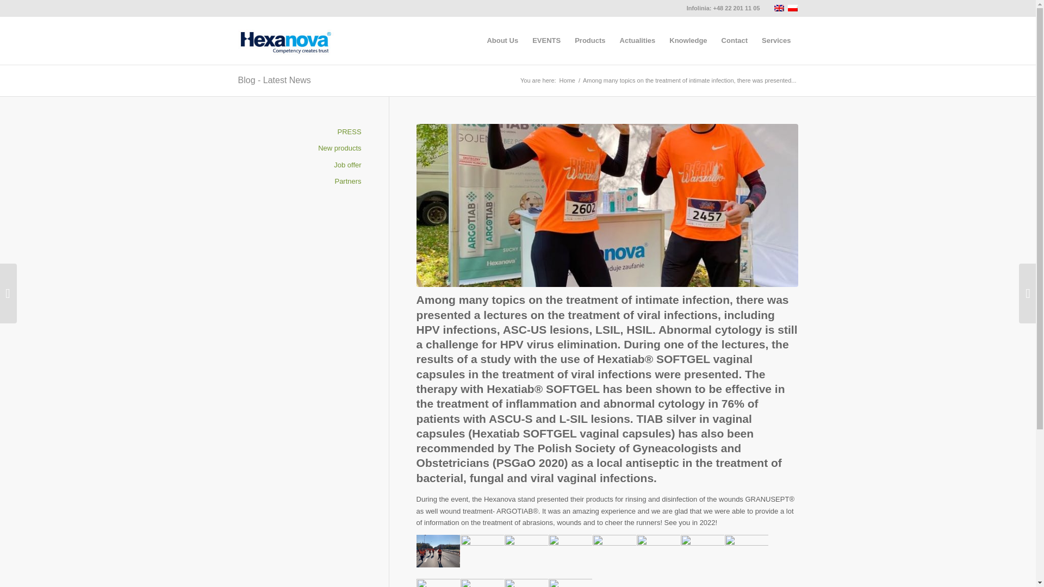  What do you see at coordinates (776, 40) in the screenshot?
I see `Produkty` at bounding box center [776, 40].